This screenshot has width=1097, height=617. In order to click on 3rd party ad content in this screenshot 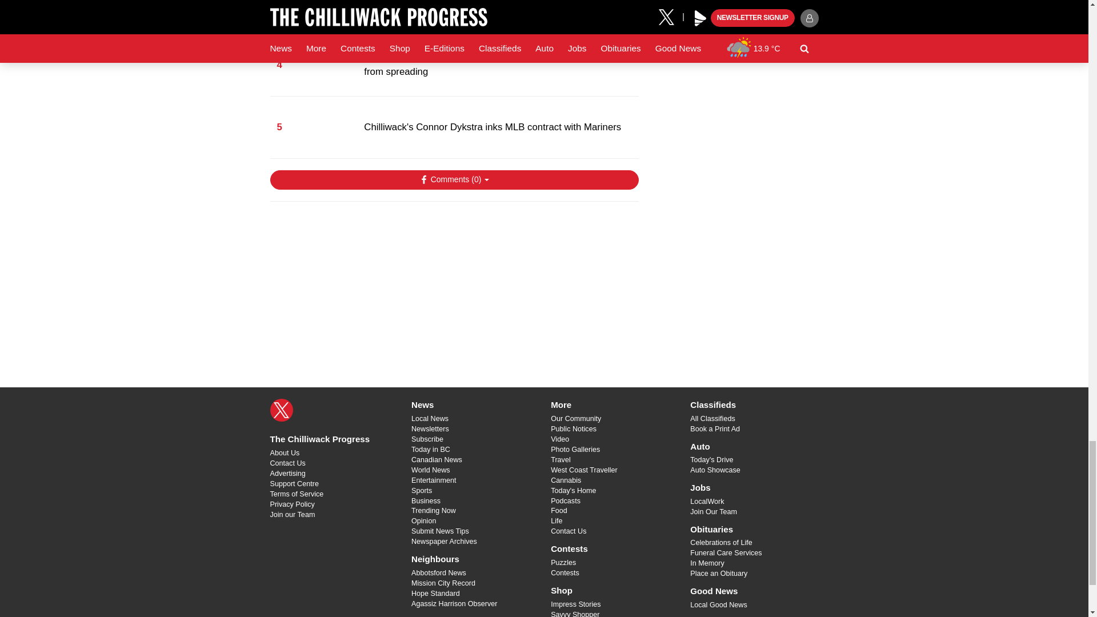, I will do `click(454, 285)`.